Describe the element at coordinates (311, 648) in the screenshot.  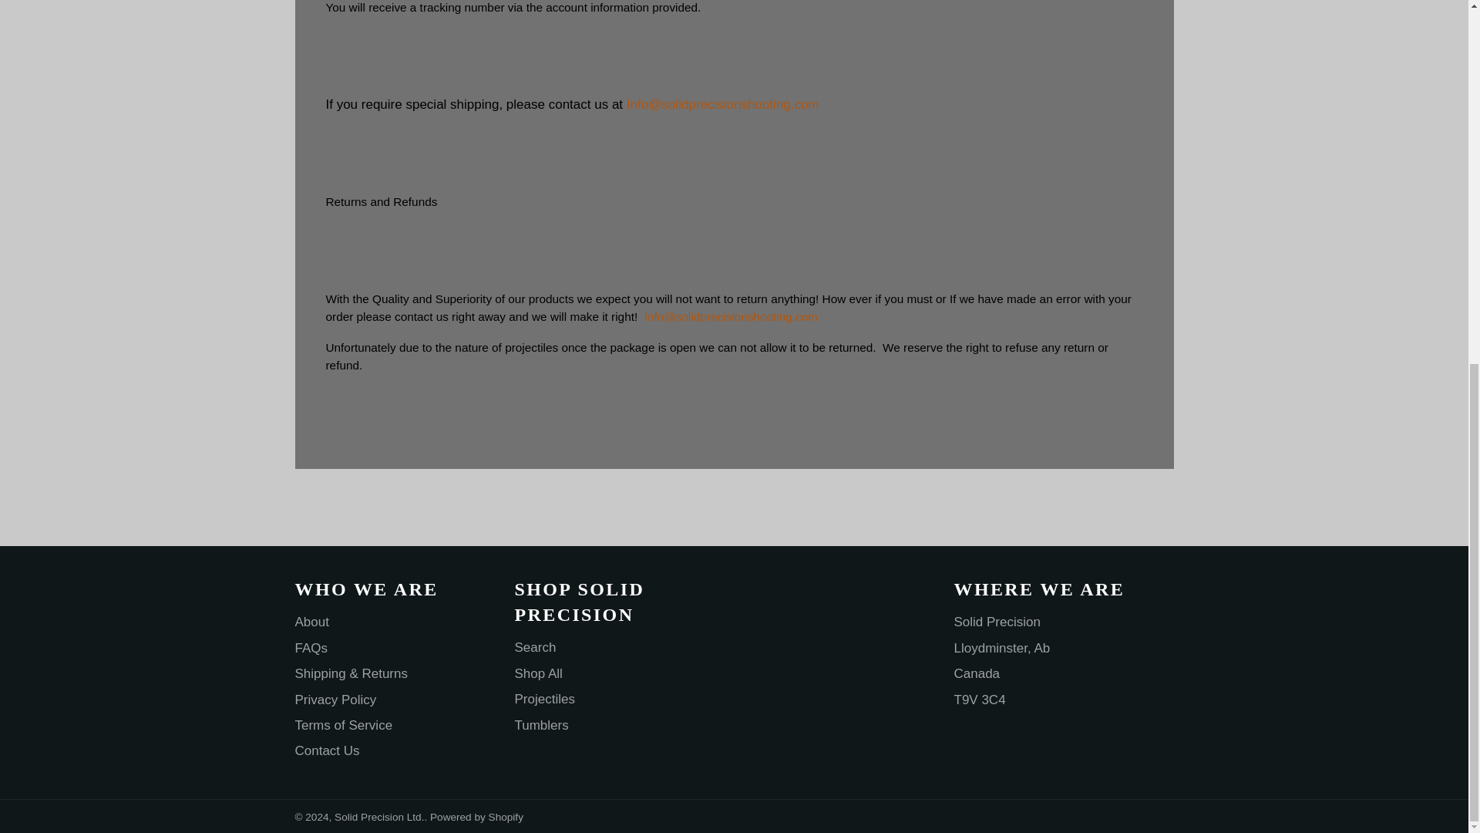
I see `FAQs` at that location.